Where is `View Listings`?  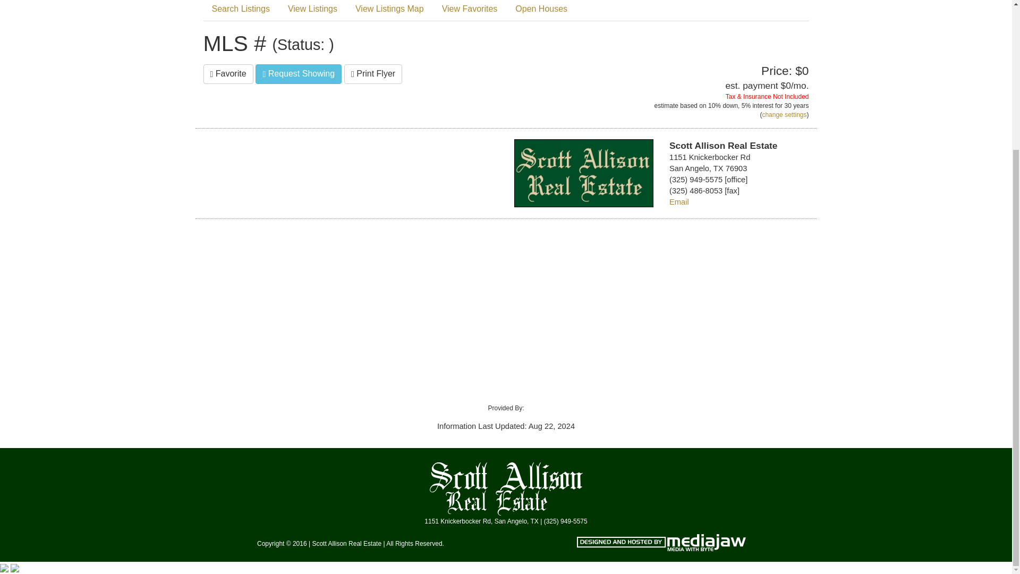
View Listings is located at coordinates (312, 11).